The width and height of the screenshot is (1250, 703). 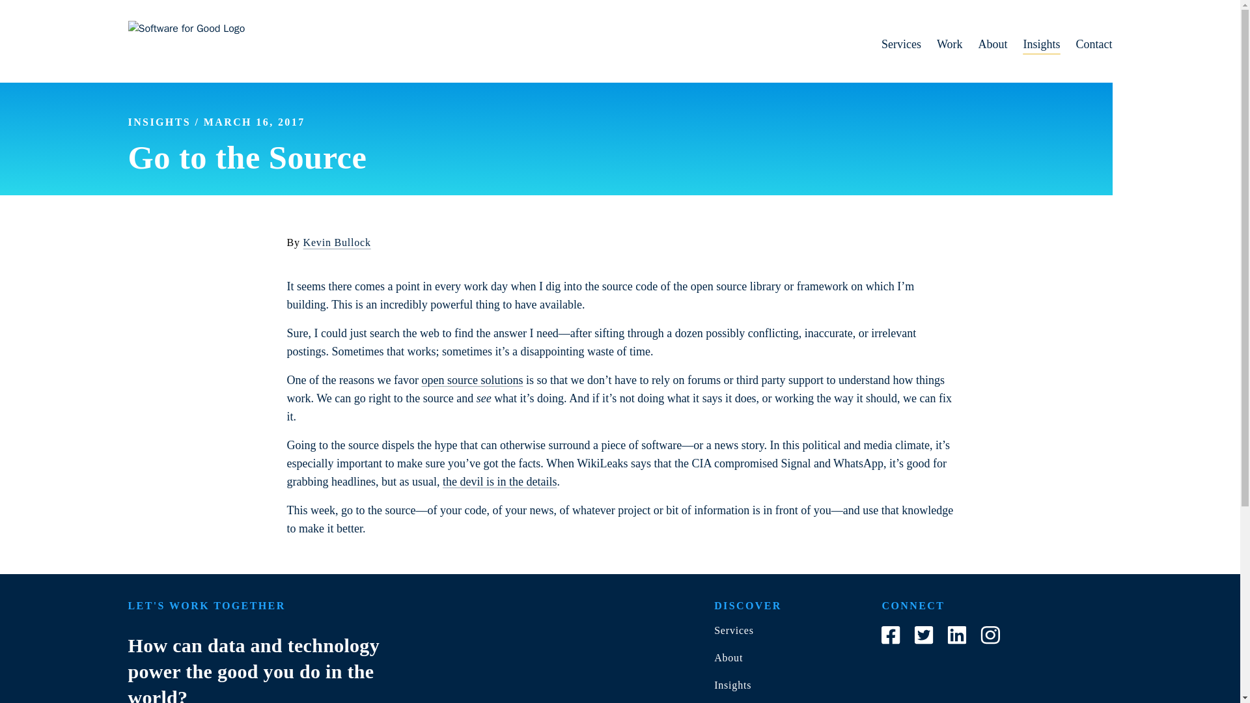 What do you see at coordinates (337, 242) in the screenshot?
I see `Kevin Bullock` at bounding box center [337, 242].